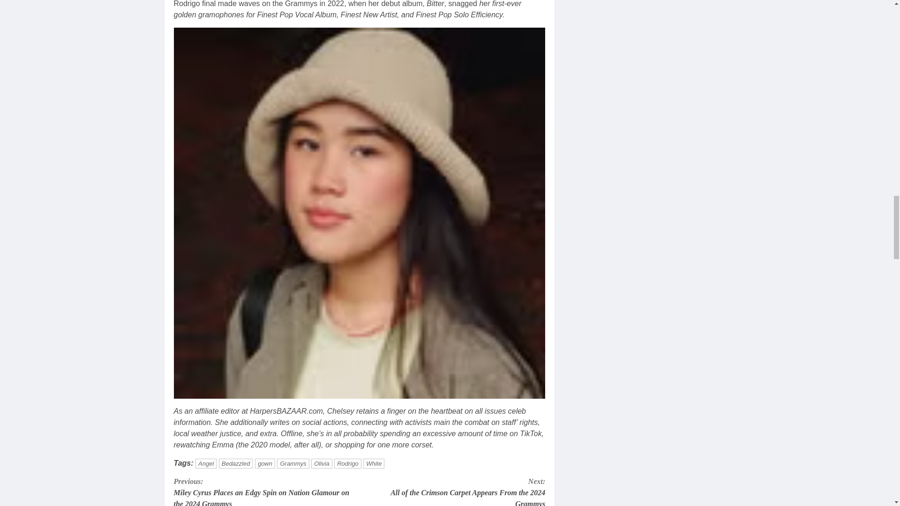 The image size is (900, 506). Describe the element at coordinates (348, 463) in the screenshot. I see `Rodrigo` at that location.